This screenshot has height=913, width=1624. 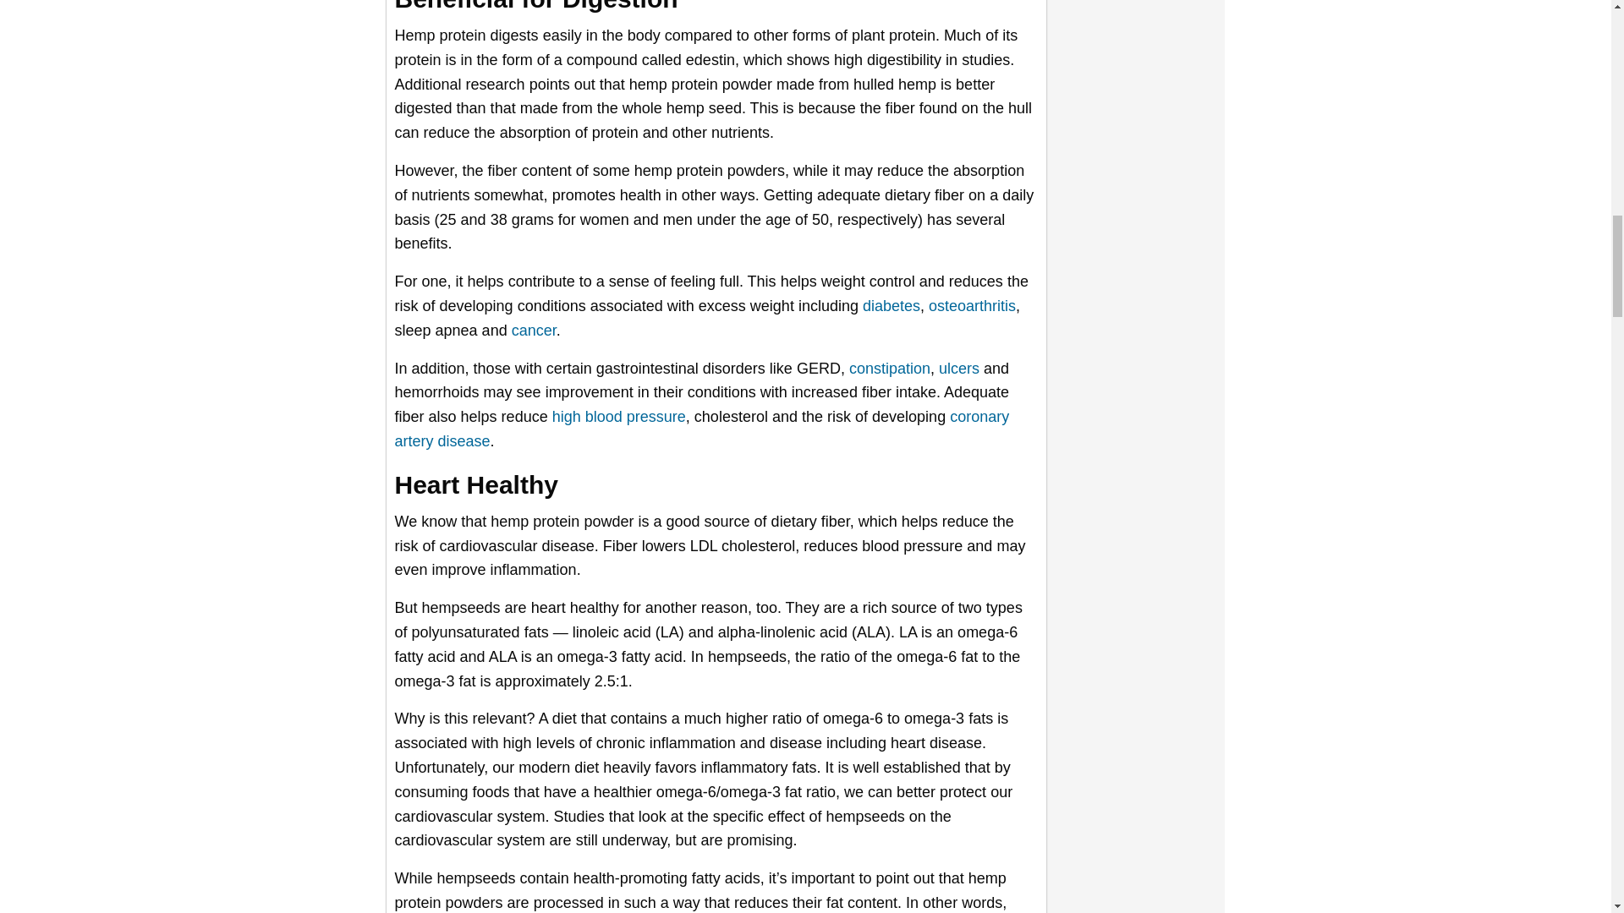 What do you see at coordinates (892, 306) in the screenshot?
I see `diabetes` at bounding box center [892, 306].